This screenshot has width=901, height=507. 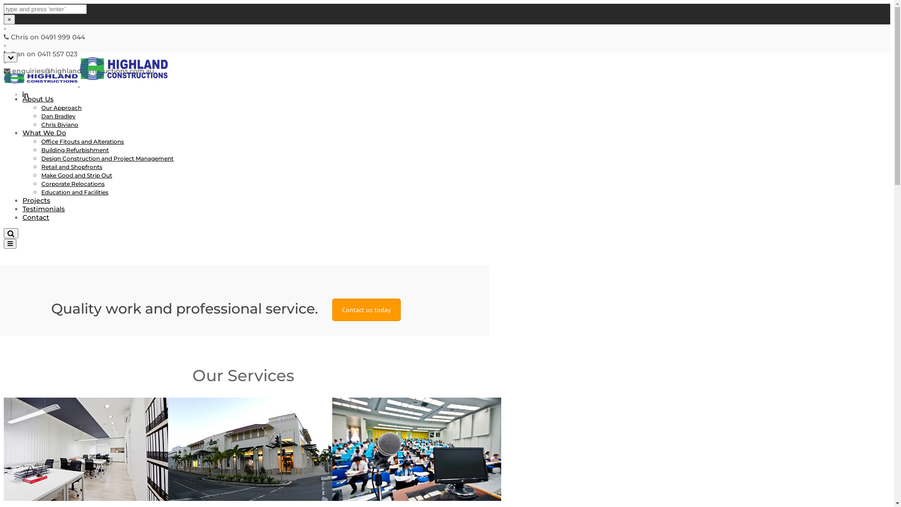 What do you see at coordinates (72, 167) in the screenshot?
I see `Retail and Shopfronts` at bounding box center [72, 167].